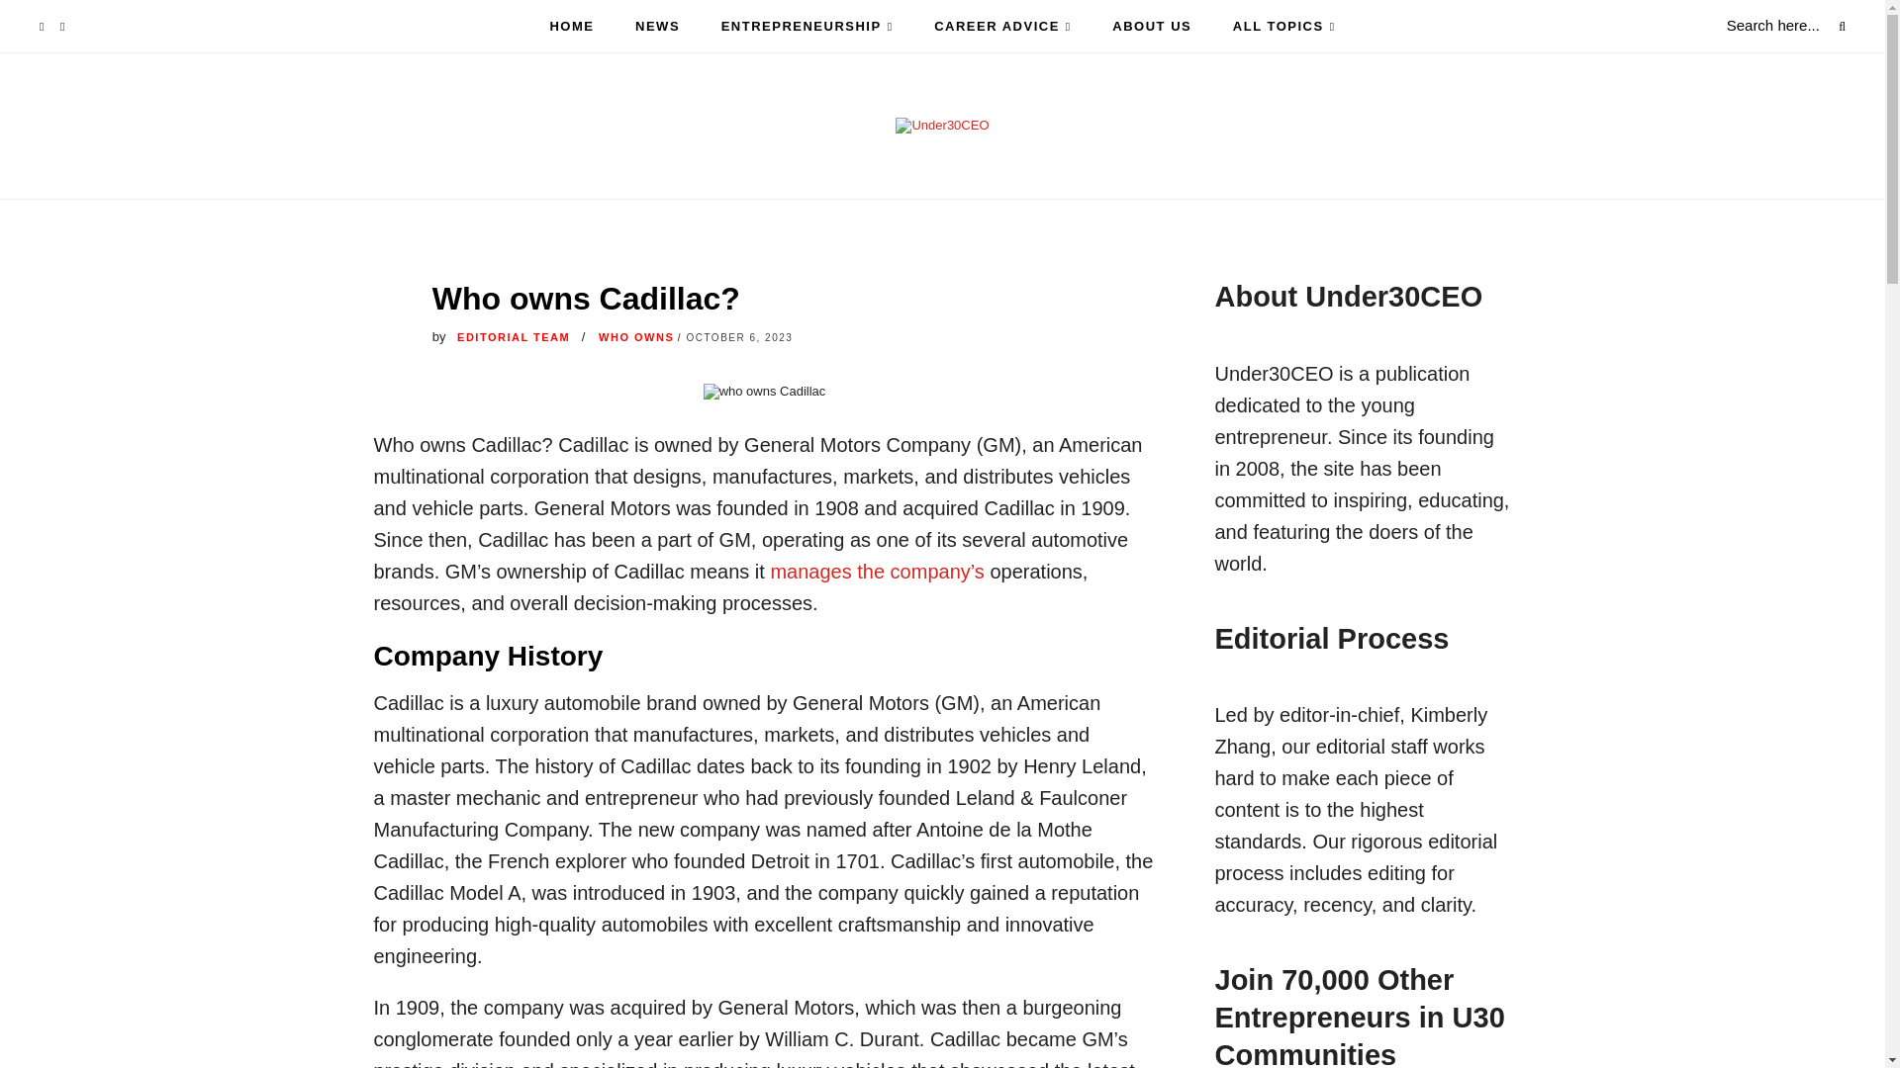 The image size is (1900, 1068). I want to click on CAREER ADVICE, so click(1002, 27).